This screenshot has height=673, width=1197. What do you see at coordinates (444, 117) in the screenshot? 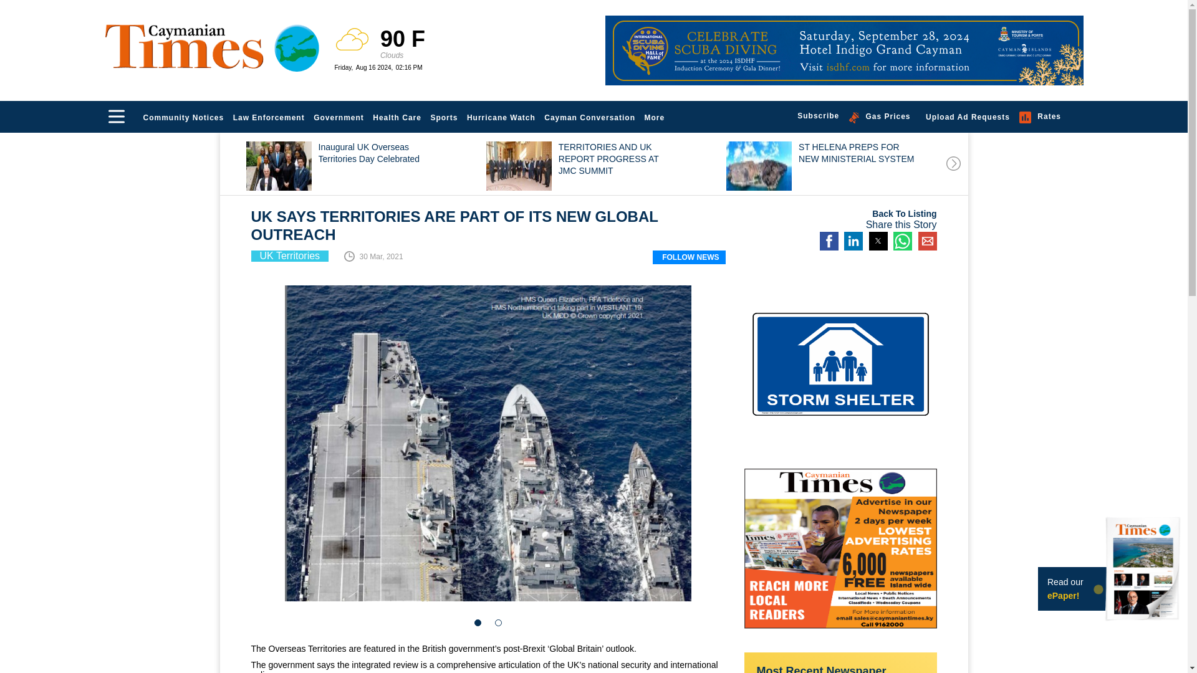
I see `Sports` at bounding box center [444, 117].